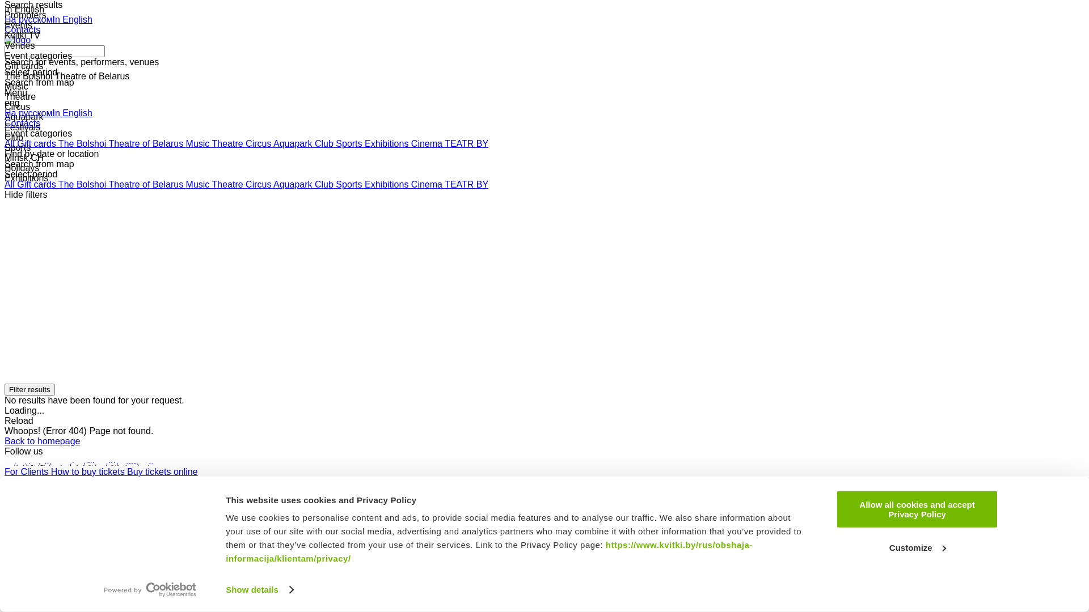 This screenshot has width=1089, height=612. I want to click on VK, so click(26, 461).